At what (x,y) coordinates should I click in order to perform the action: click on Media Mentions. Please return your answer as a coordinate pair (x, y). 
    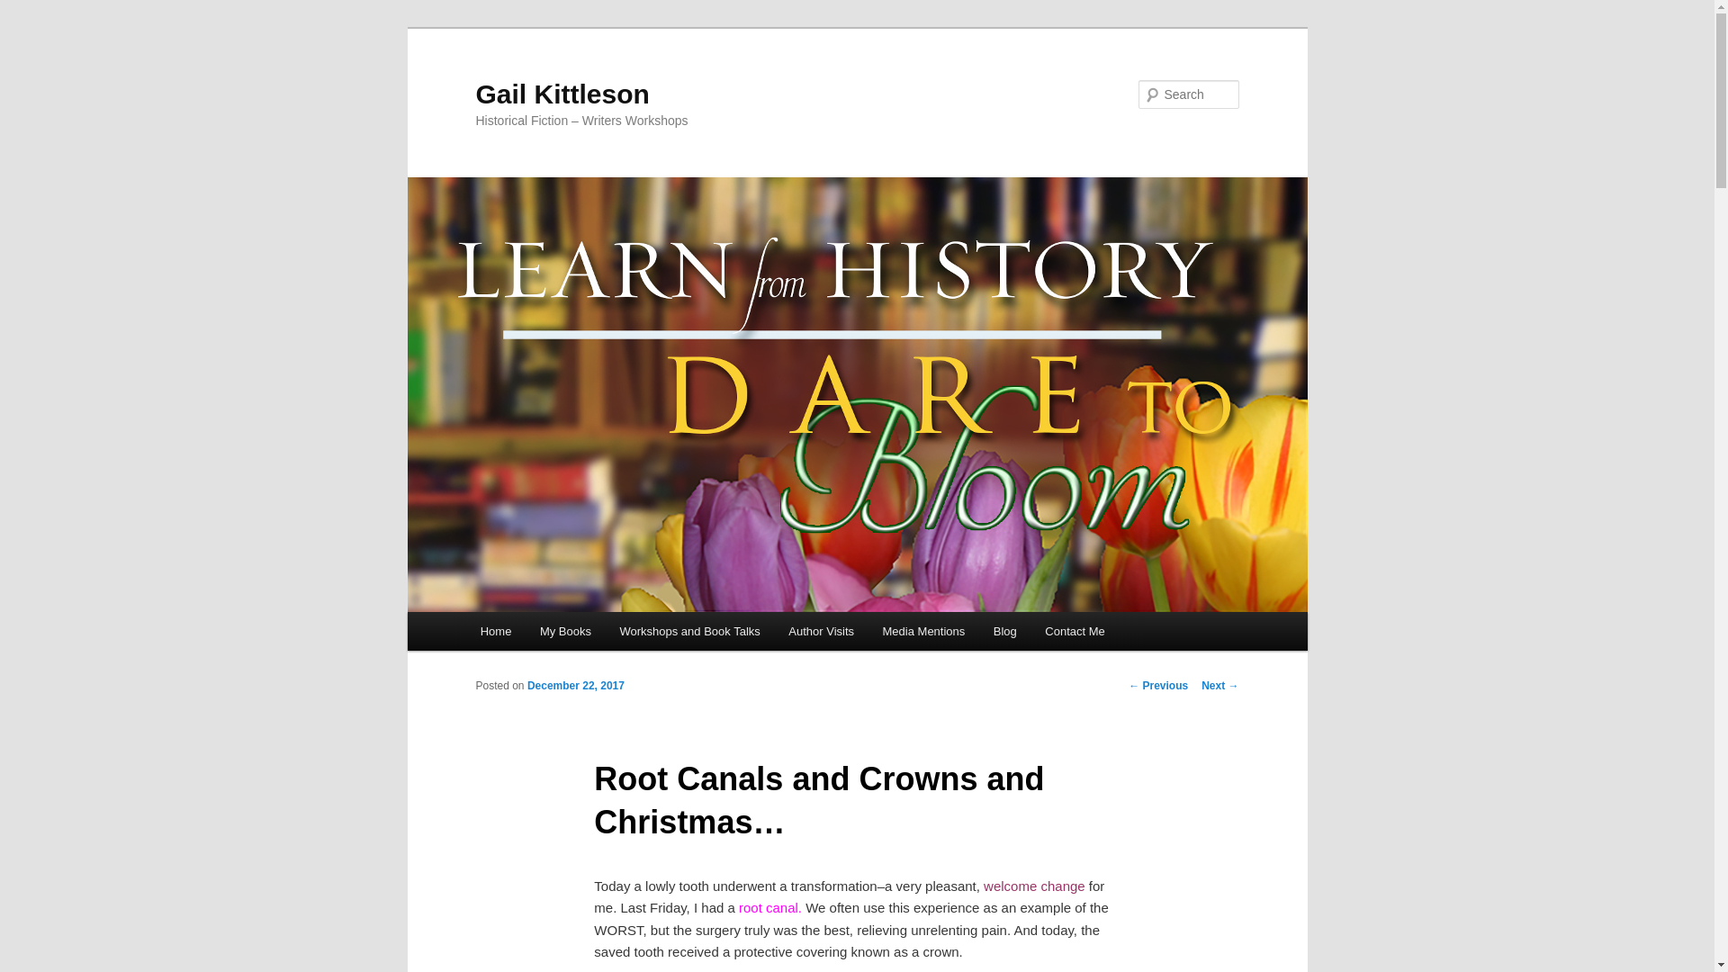
    Looking at the image, I should click on (923, 631).